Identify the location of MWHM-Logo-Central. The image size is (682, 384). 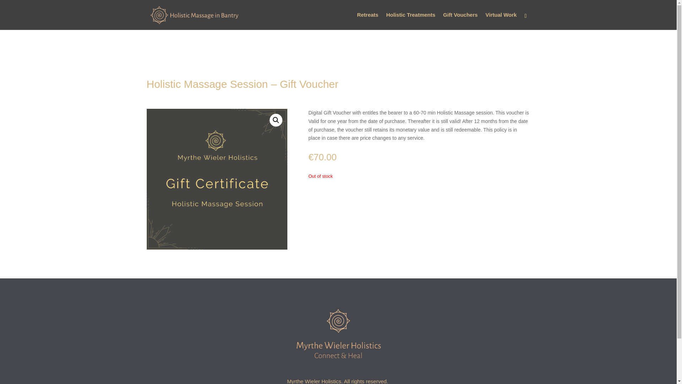
(338, 336).